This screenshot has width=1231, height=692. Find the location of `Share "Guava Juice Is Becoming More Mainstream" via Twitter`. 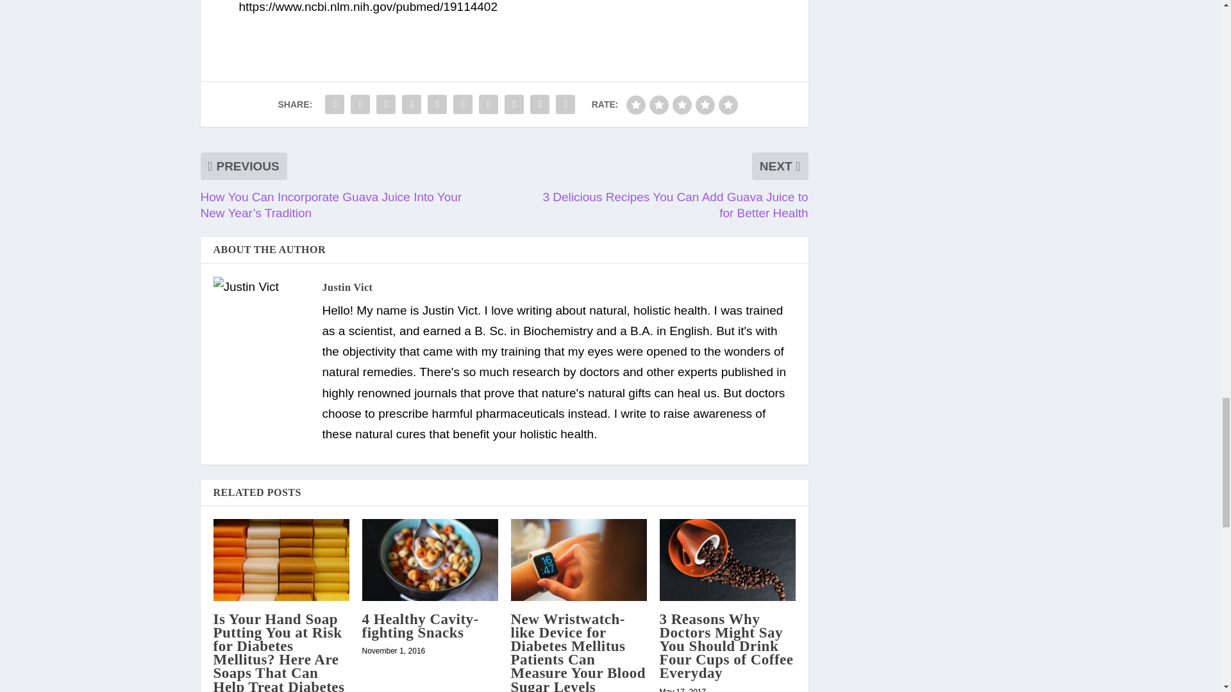

Share "Guava Juice Is Becoming More Mainstream" via Twitter is located at coordinates (360, 104).